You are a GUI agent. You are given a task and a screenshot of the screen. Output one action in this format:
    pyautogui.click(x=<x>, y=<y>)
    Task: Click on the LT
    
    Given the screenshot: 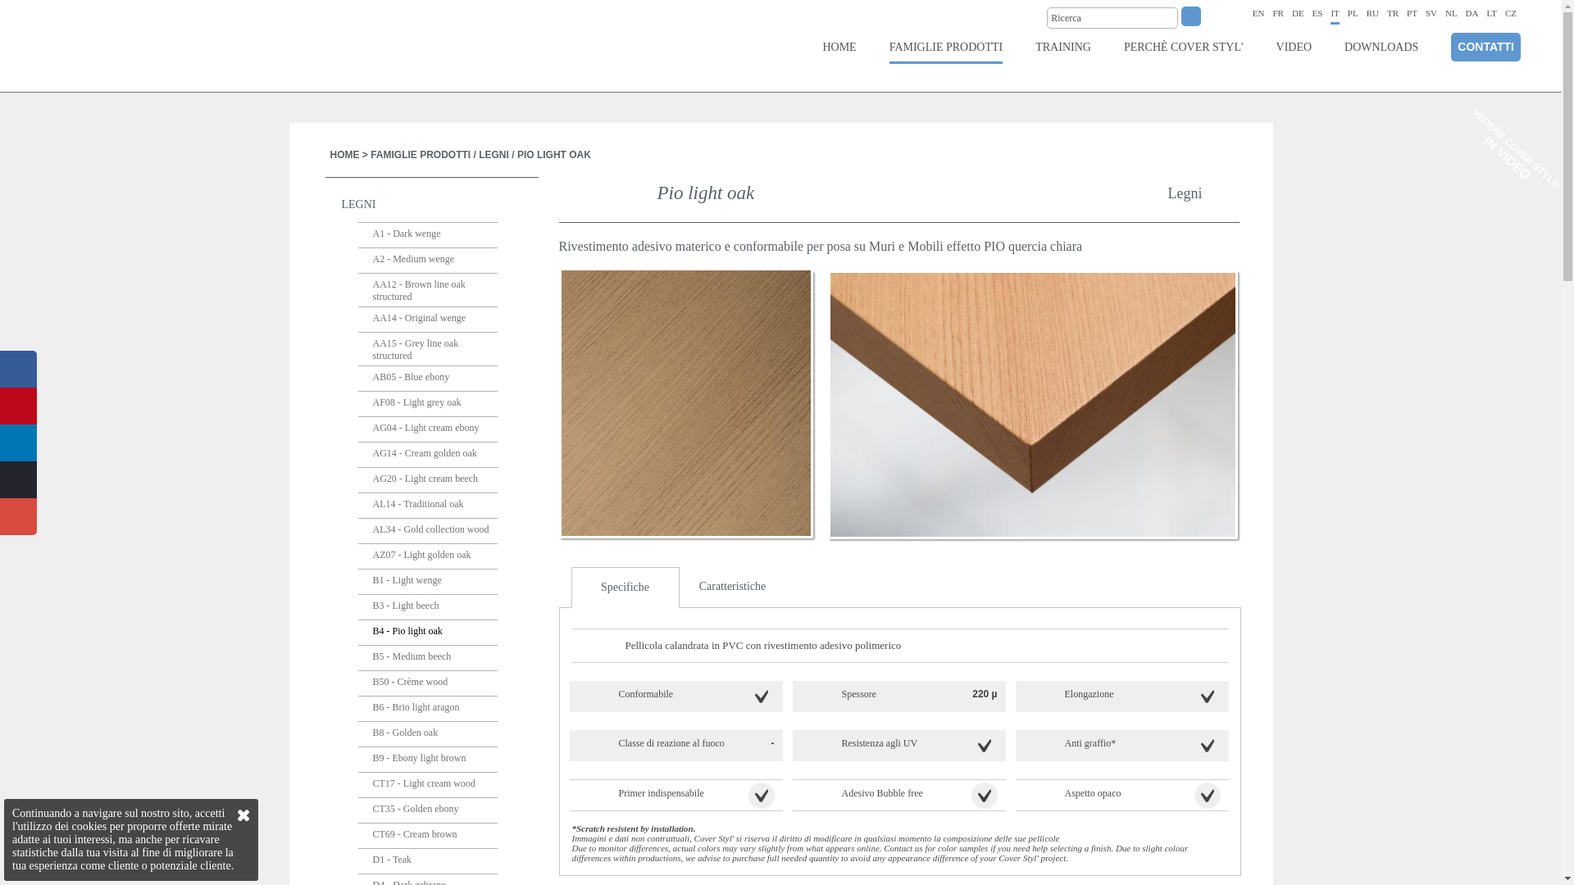 What is the action you would take?
    pyautogui.click(x=1492, y=13)
    